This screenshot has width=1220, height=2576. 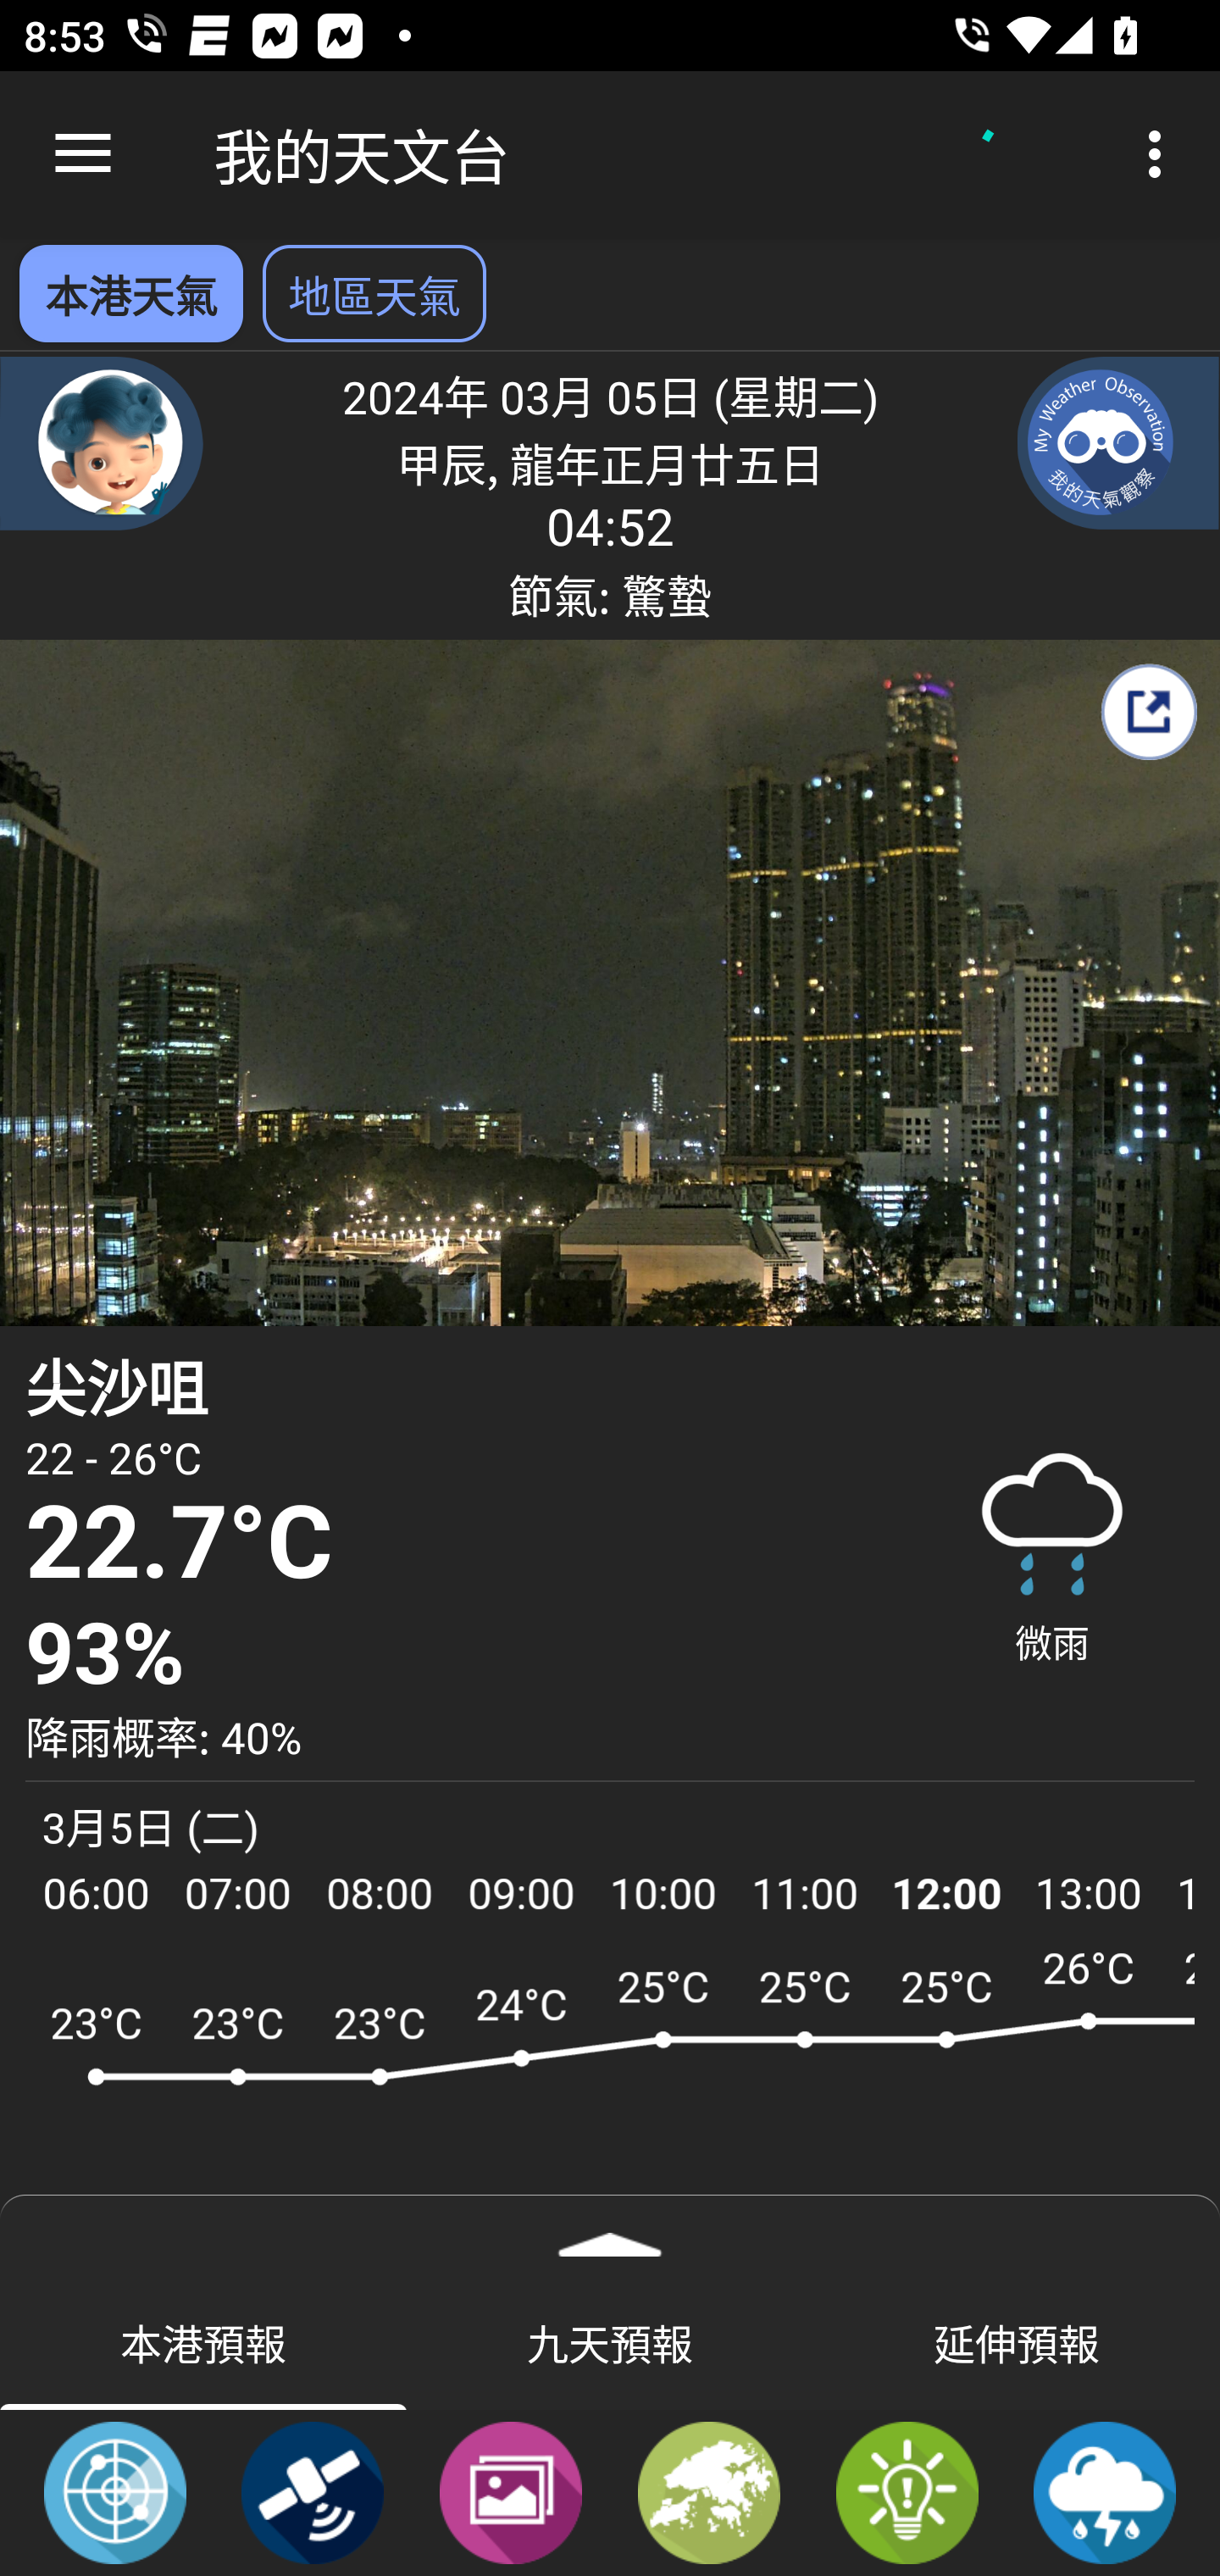 What do you see at coordinates (709, 2491) in the screenshot?
I see `分區天氣` at bounding box center [709, 2491].